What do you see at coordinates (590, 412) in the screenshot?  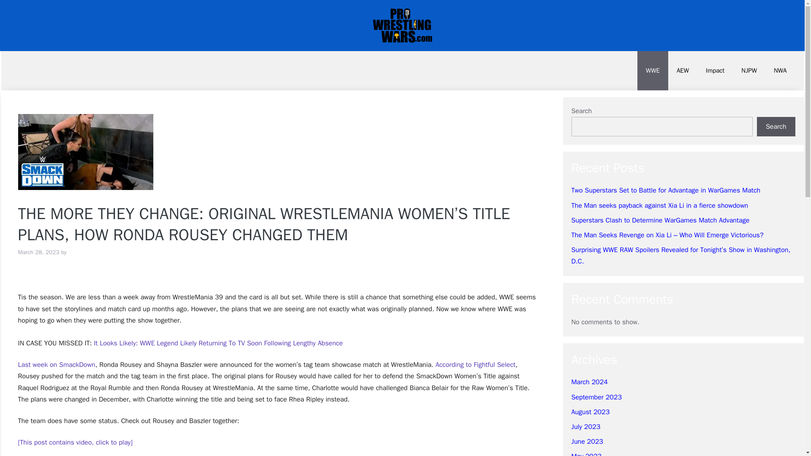 I see `August 2023` at bounding box center [590, 412].